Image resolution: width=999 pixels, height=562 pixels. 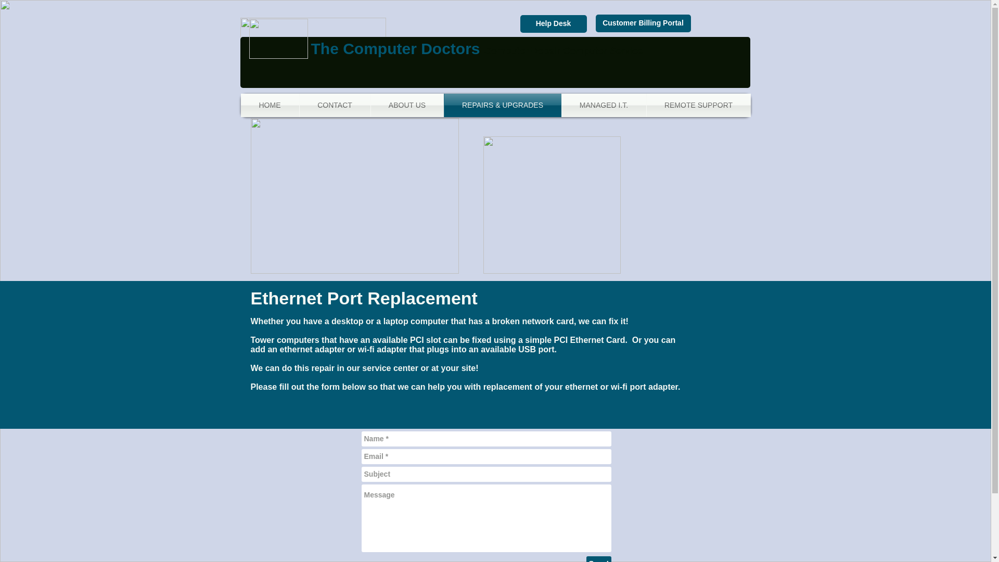 What do you see at coordinates (270, 105) in the screenshot?
I see `HOME` at bounding box center [270, 105].